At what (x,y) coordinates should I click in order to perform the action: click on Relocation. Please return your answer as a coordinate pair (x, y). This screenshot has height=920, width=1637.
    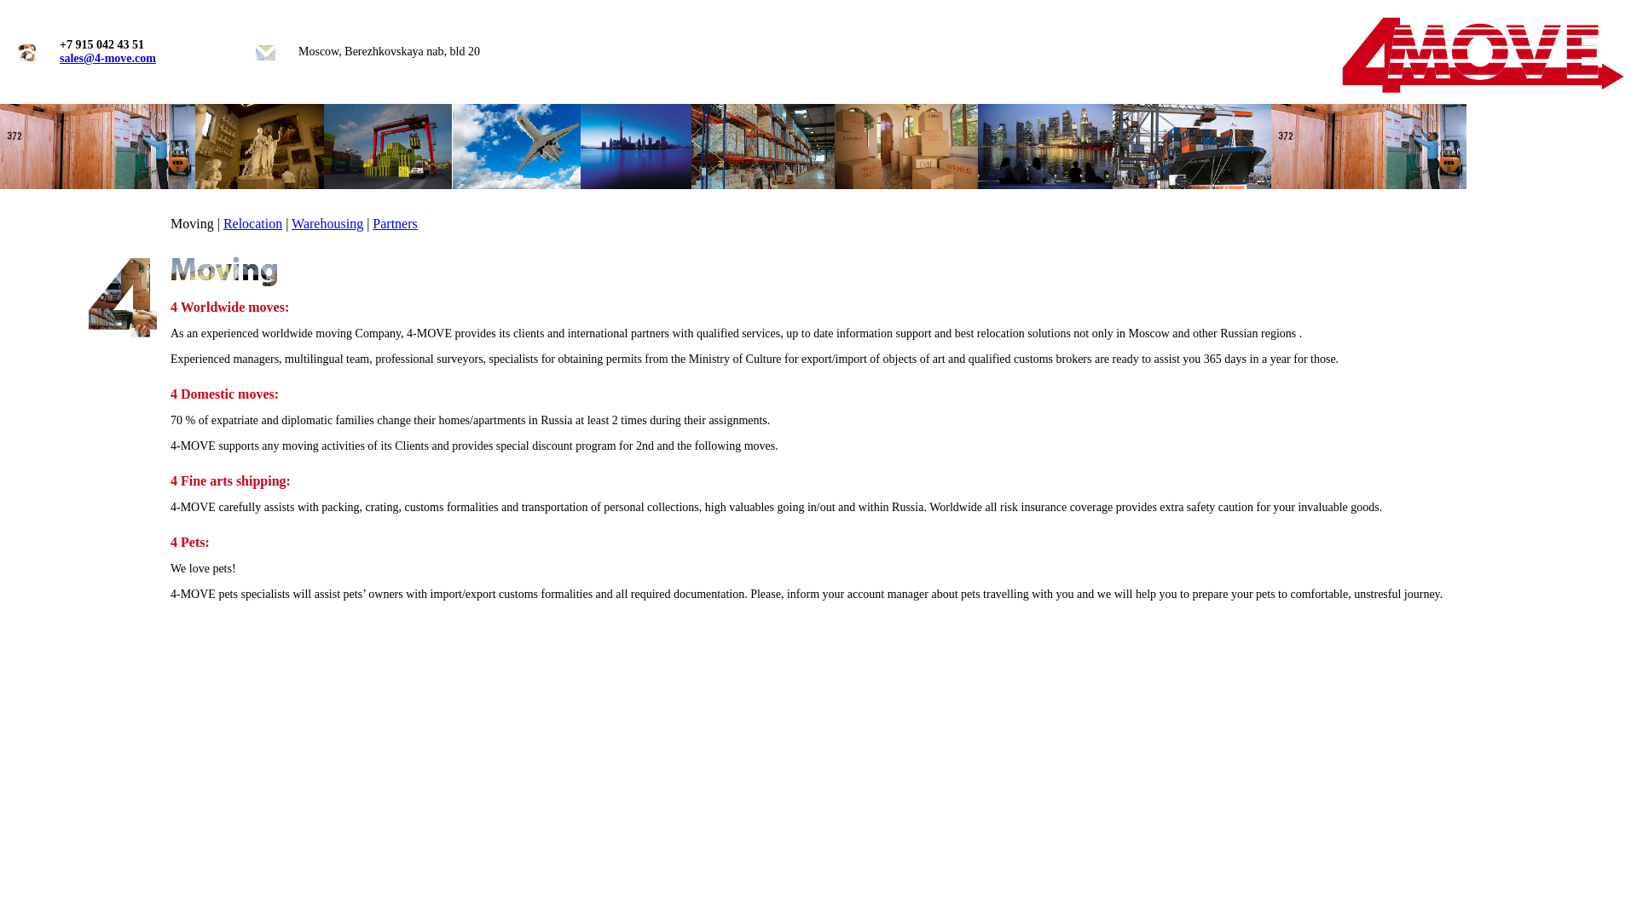
    Looking at the image, I should click on (252, 223).